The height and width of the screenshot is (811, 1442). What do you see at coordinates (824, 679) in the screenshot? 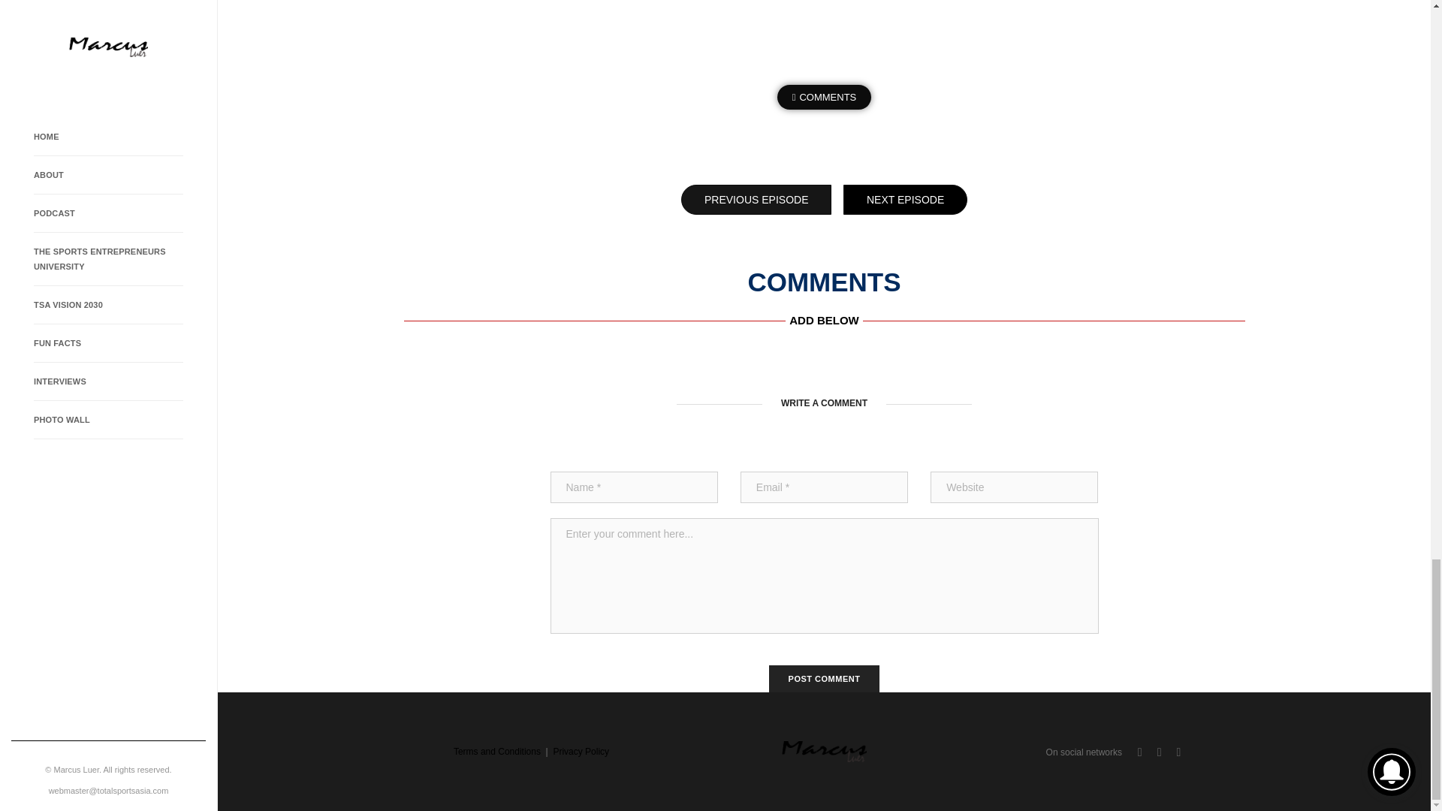
I see `Post Comment` at bounding box center [824, 679].